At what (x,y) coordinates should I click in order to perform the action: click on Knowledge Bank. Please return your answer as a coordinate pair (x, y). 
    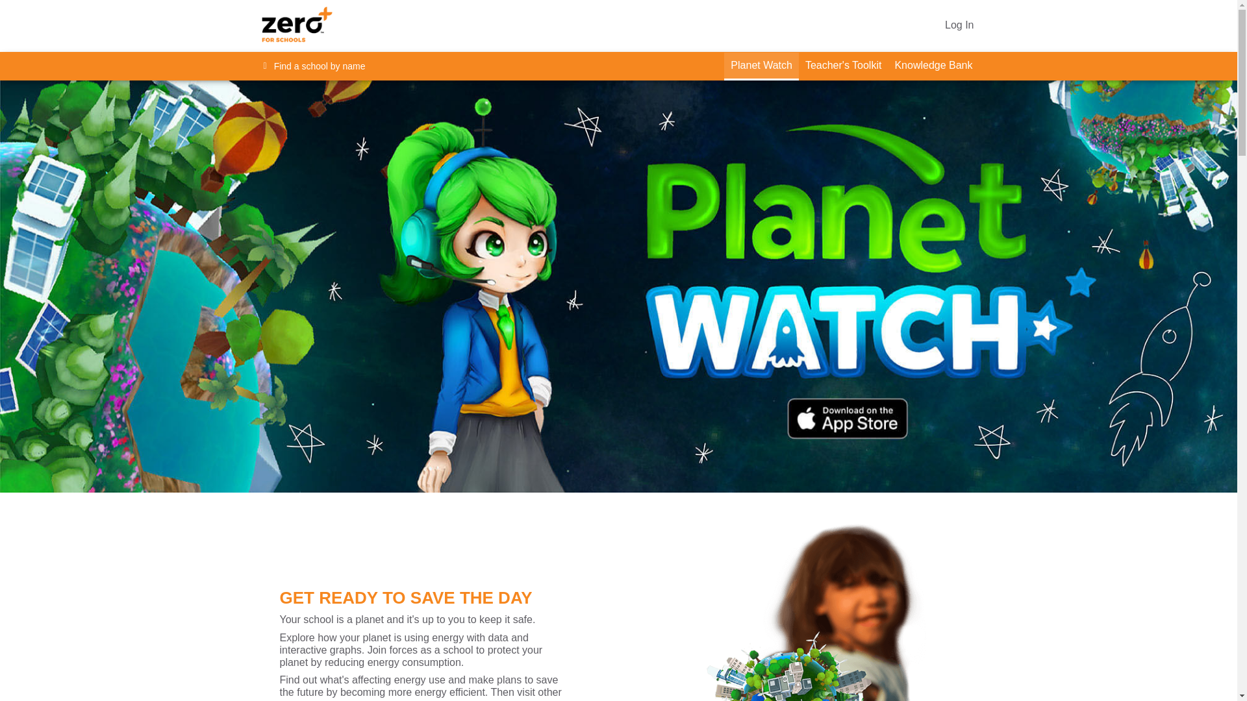
    Looking at the image, I should click on (933, 66).